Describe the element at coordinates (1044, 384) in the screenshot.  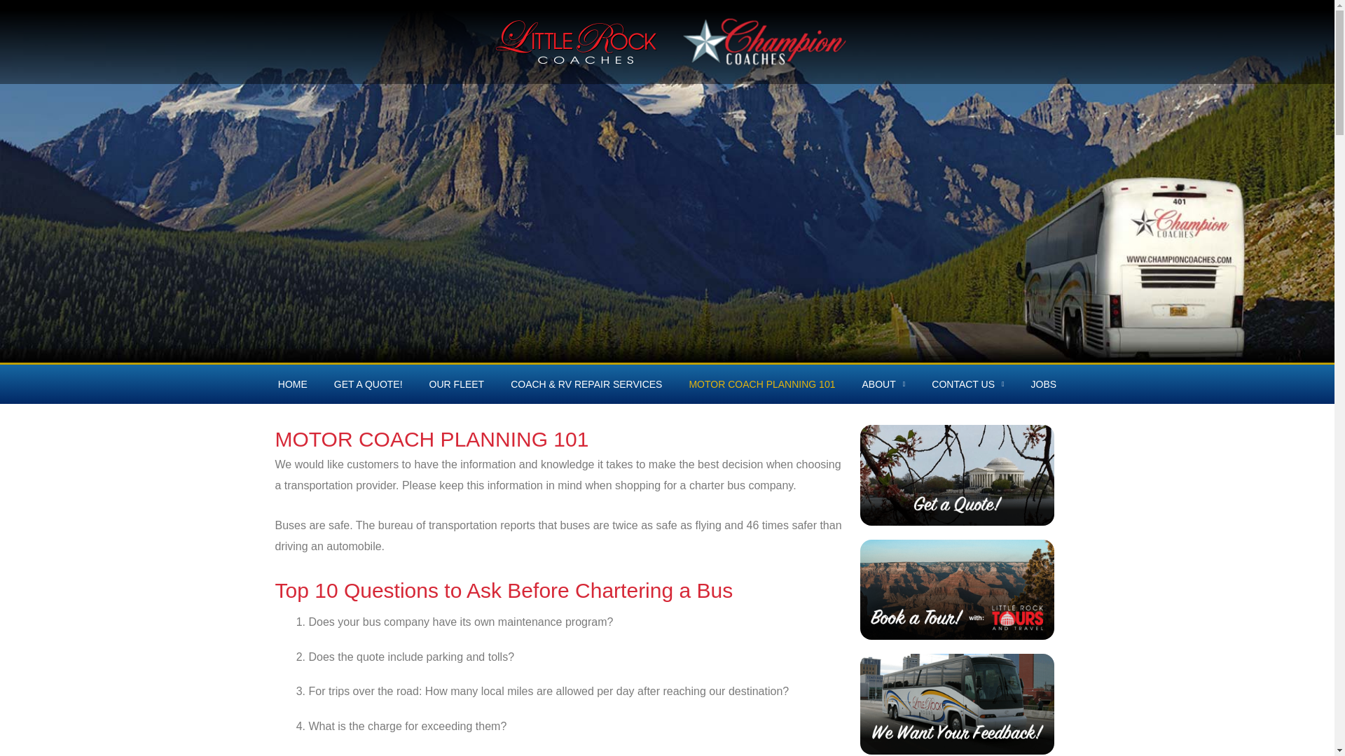
I see `JOBS` at that location.